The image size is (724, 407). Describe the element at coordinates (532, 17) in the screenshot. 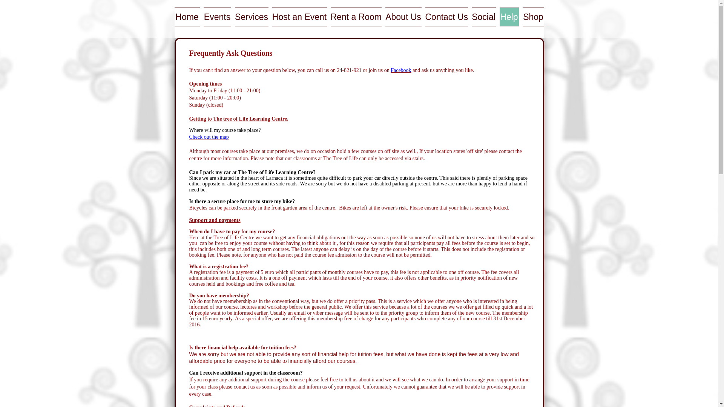

I see `Shop` at that location.